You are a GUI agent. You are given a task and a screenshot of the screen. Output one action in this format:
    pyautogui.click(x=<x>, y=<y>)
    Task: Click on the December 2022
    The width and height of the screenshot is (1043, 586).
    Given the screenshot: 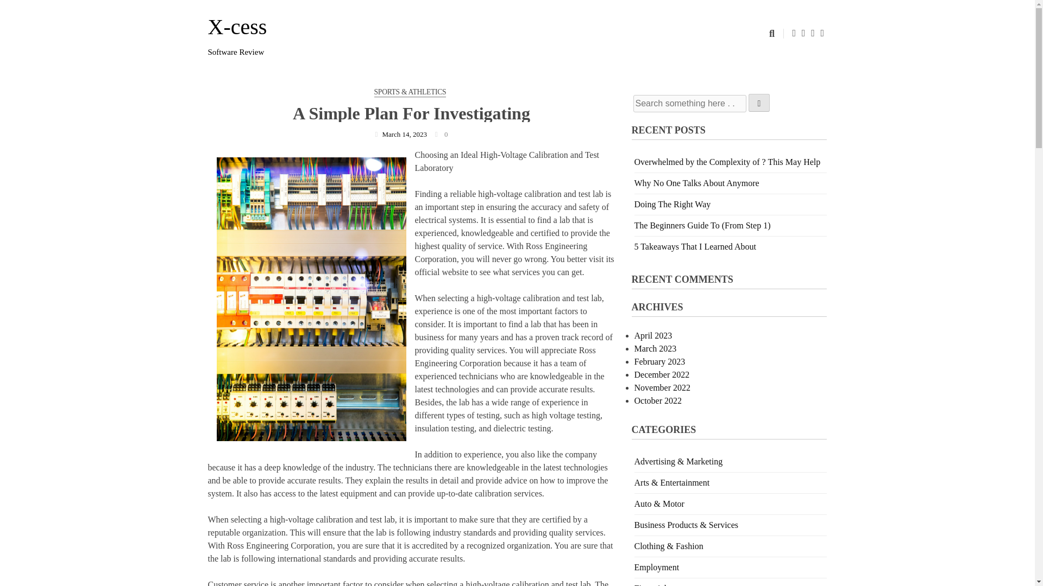 What is the action you would take?
    pyautogui.click(x=662, y=374)
    